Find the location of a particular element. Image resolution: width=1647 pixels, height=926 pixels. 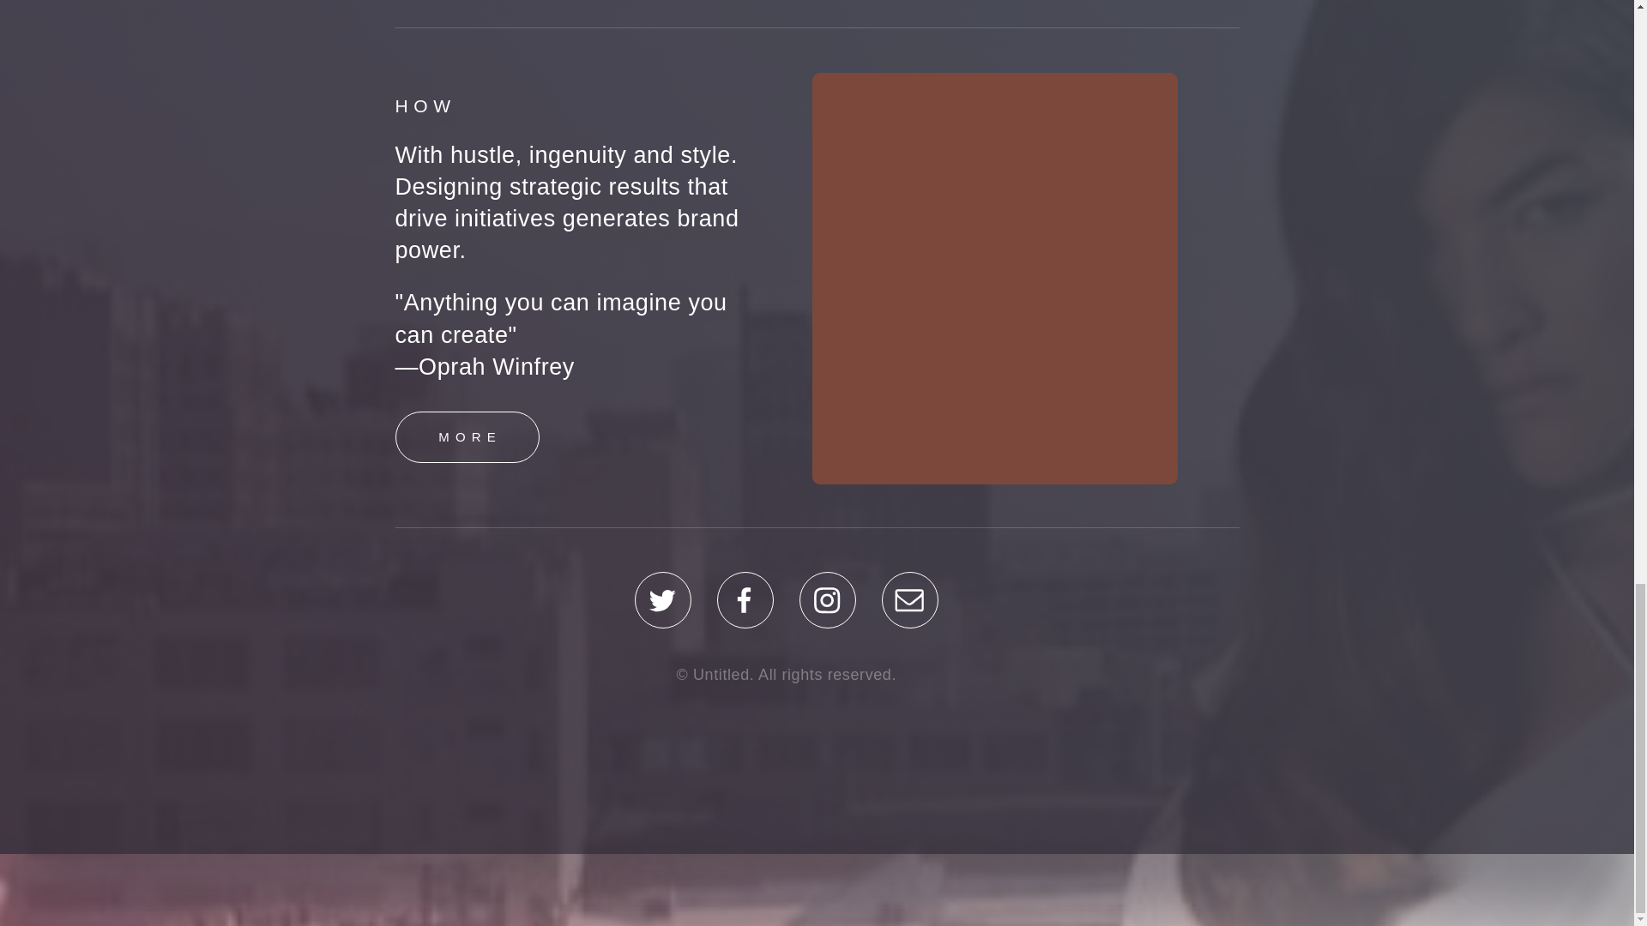

MORE is located at coordinates (467, 437).